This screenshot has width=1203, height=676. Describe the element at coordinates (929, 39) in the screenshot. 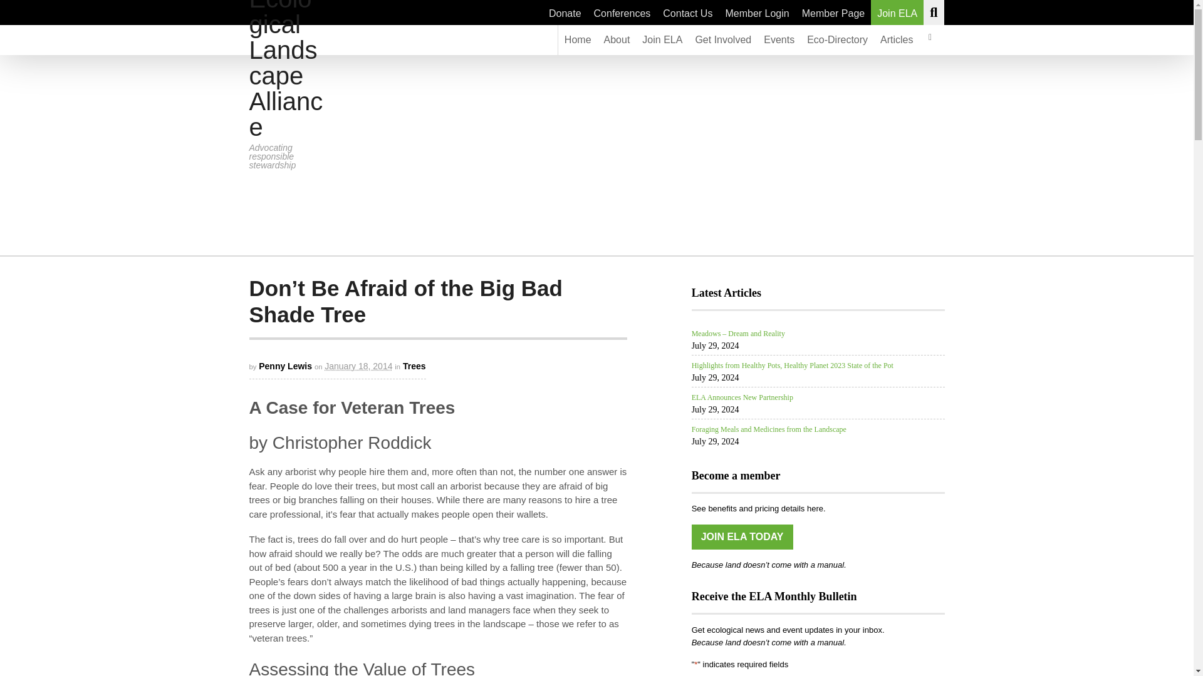

I see `View your shopping cart` at that location.